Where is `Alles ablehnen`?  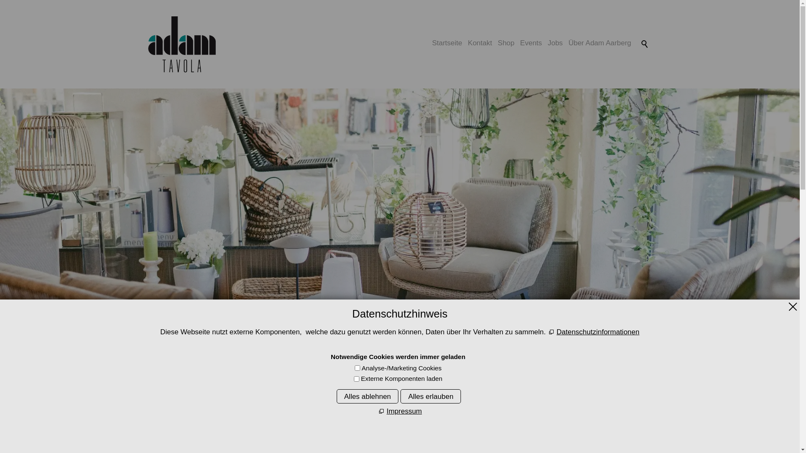 Alles ablehnen is located at coordinates (368, 396).